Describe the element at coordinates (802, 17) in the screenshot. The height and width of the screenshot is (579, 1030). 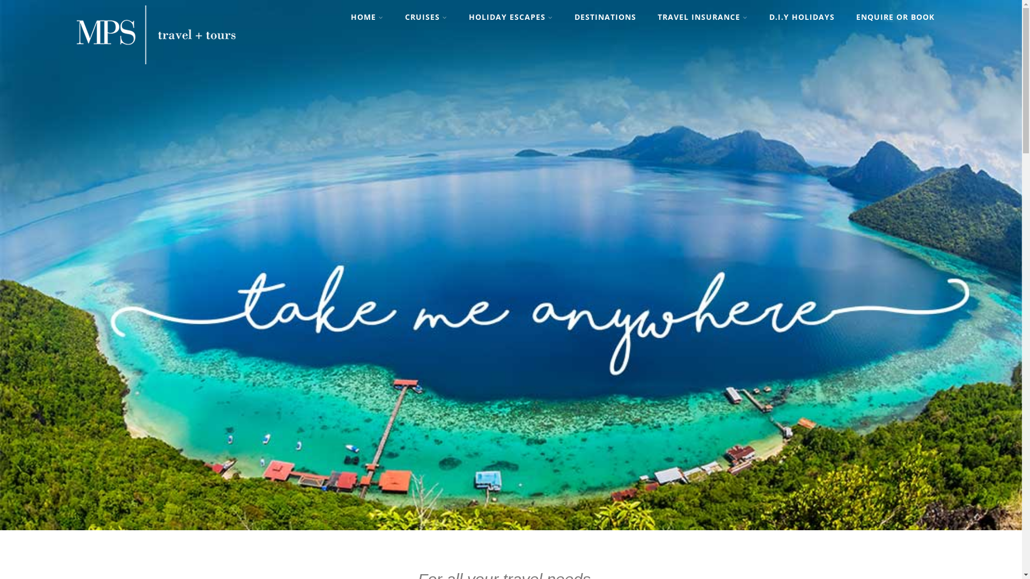
I see `D.I.Y HOLIDAYS` at that location.